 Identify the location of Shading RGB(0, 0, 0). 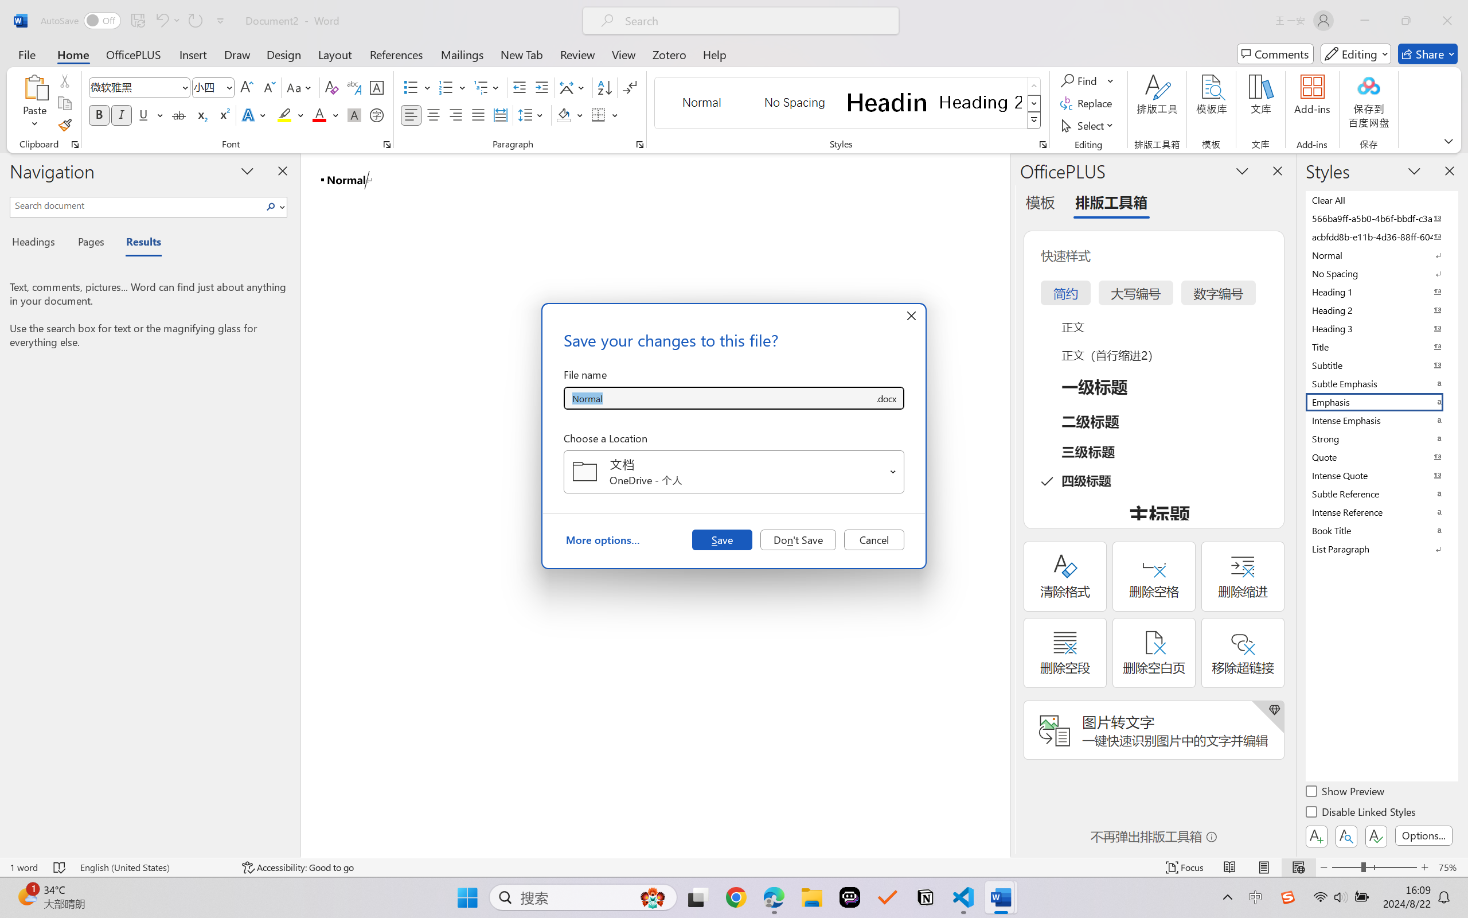
(563, 115).